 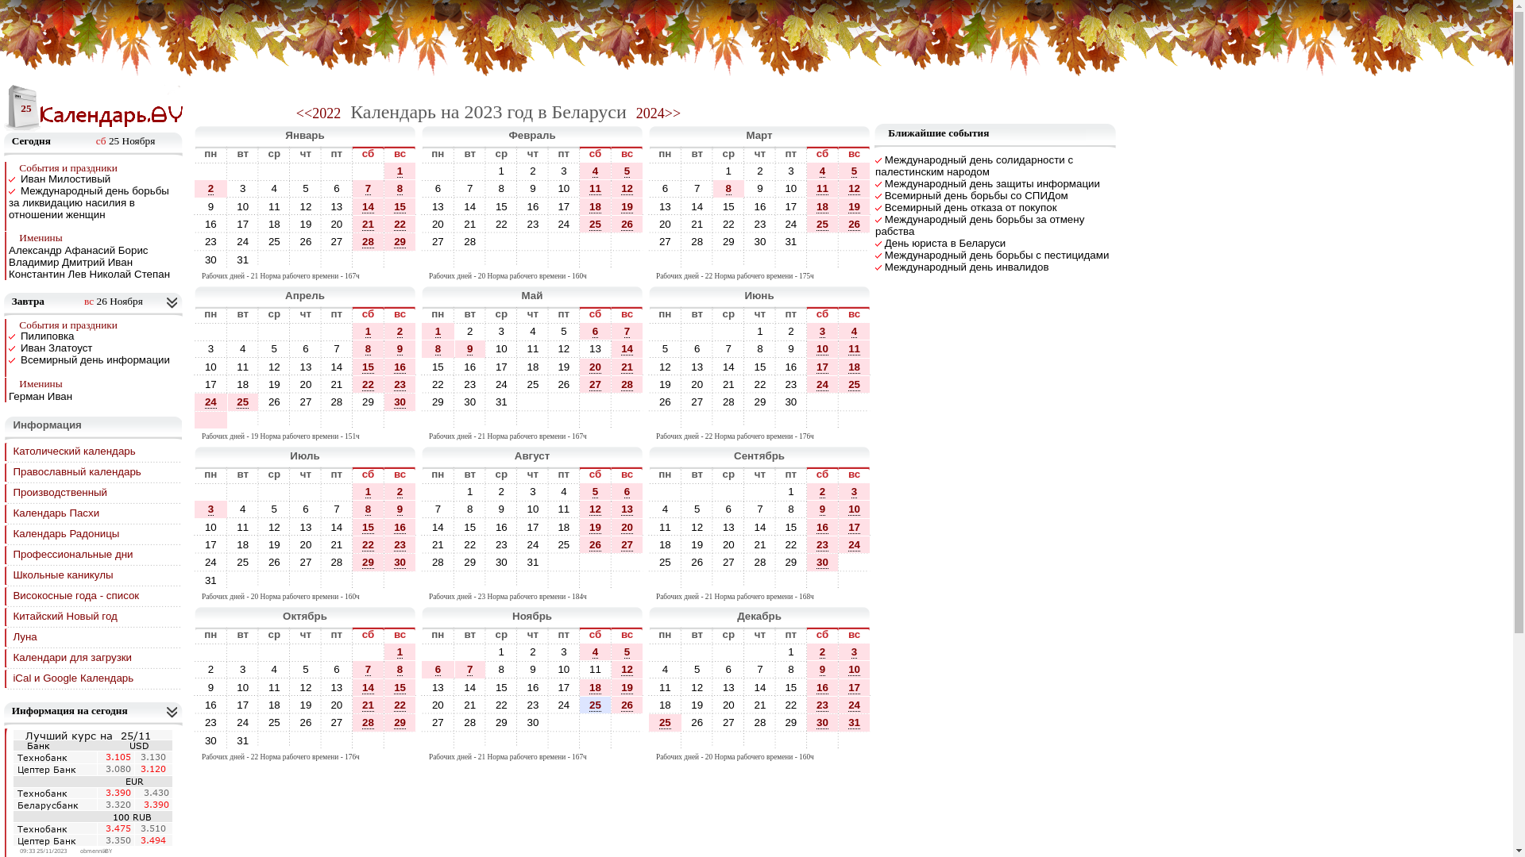 I want to click on 23, so click(x=823, y=544).